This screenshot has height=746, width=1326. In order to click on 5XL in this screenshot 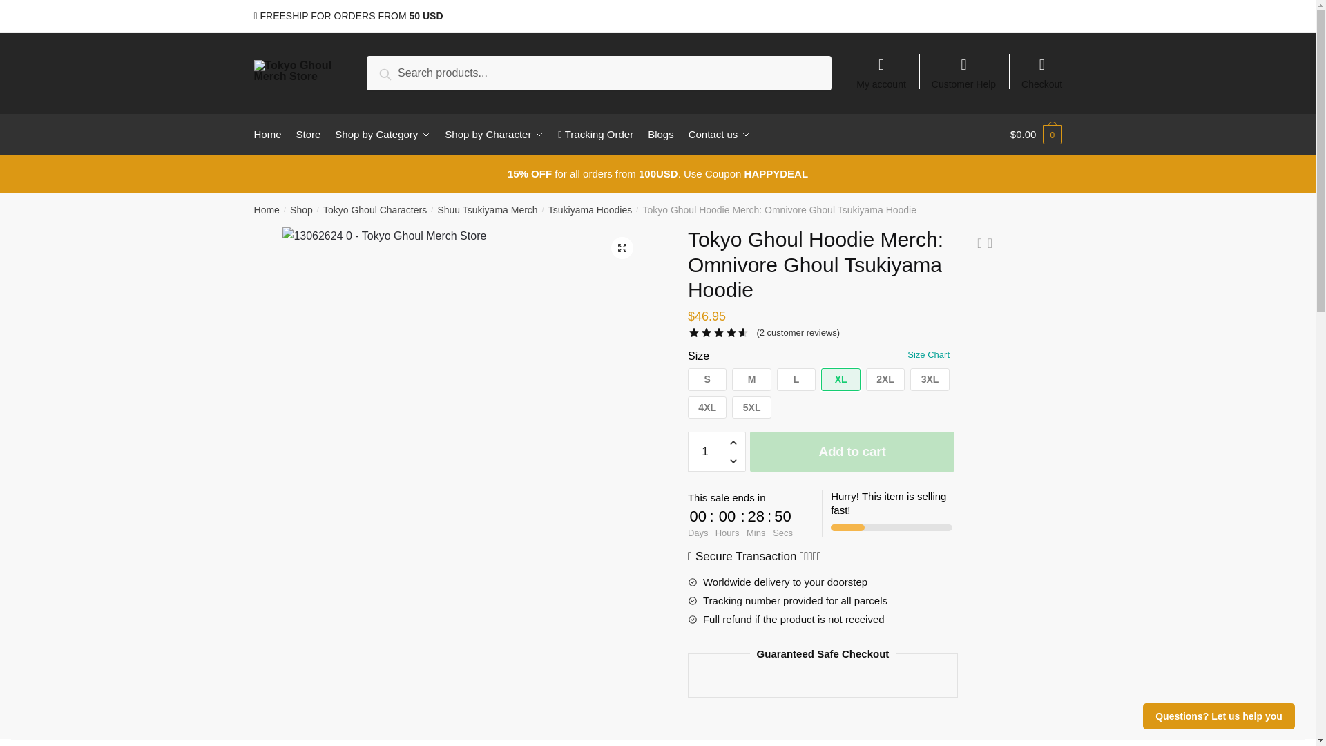, I will do `click(751, 408)`.